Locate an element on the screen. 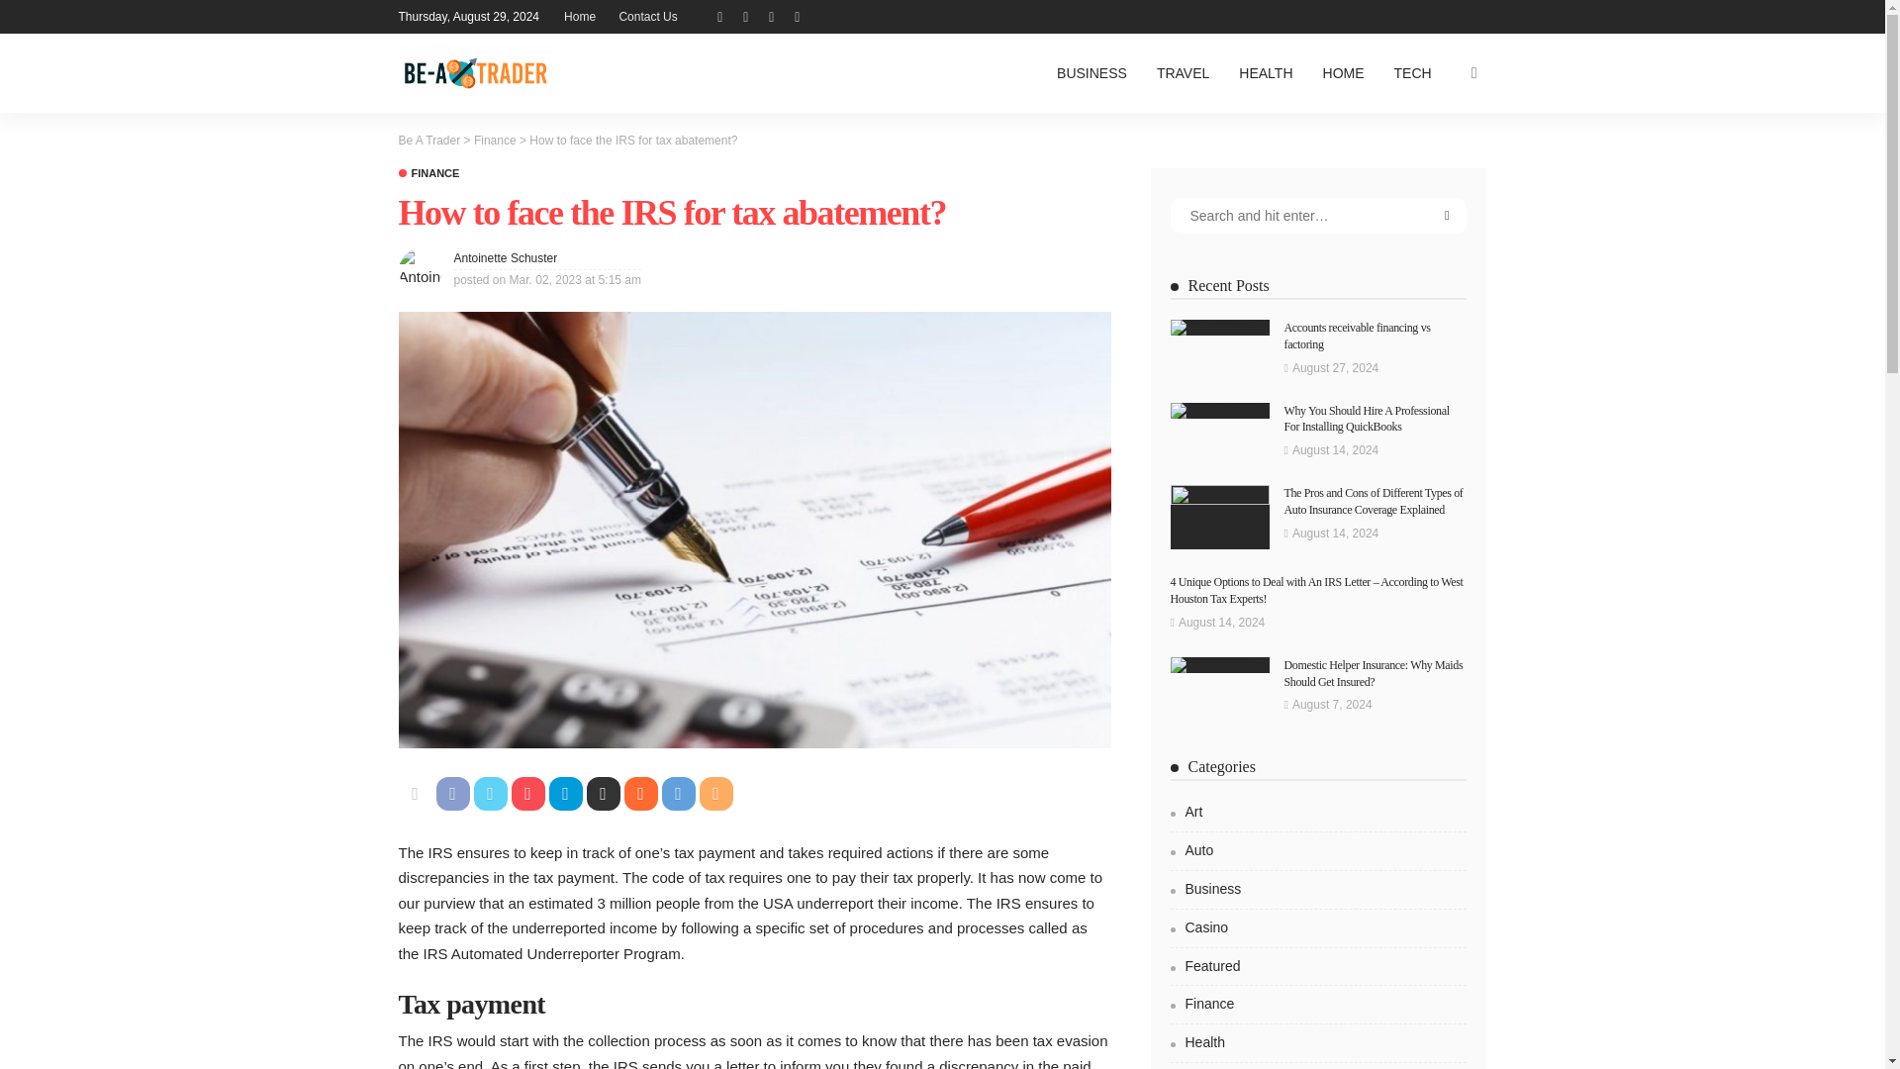  HOME is located at coordinates (1344, 73).